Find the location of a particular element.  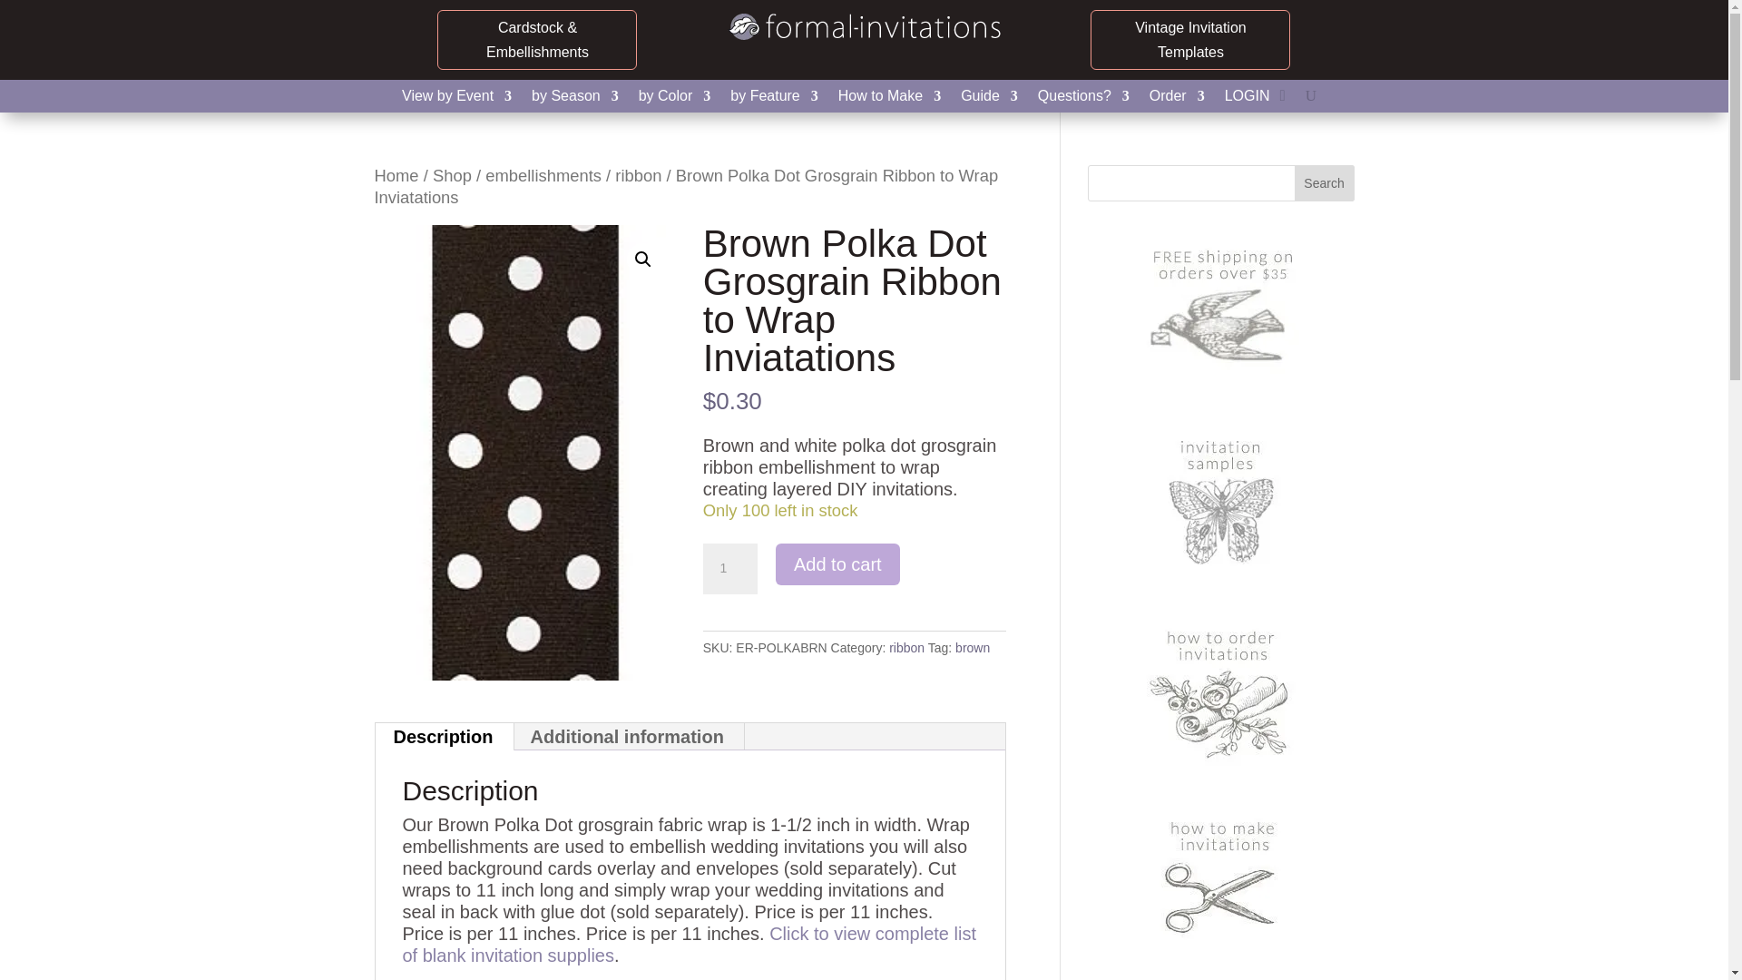

fi-logo-rev-300 is located at coordinates (864, 27).